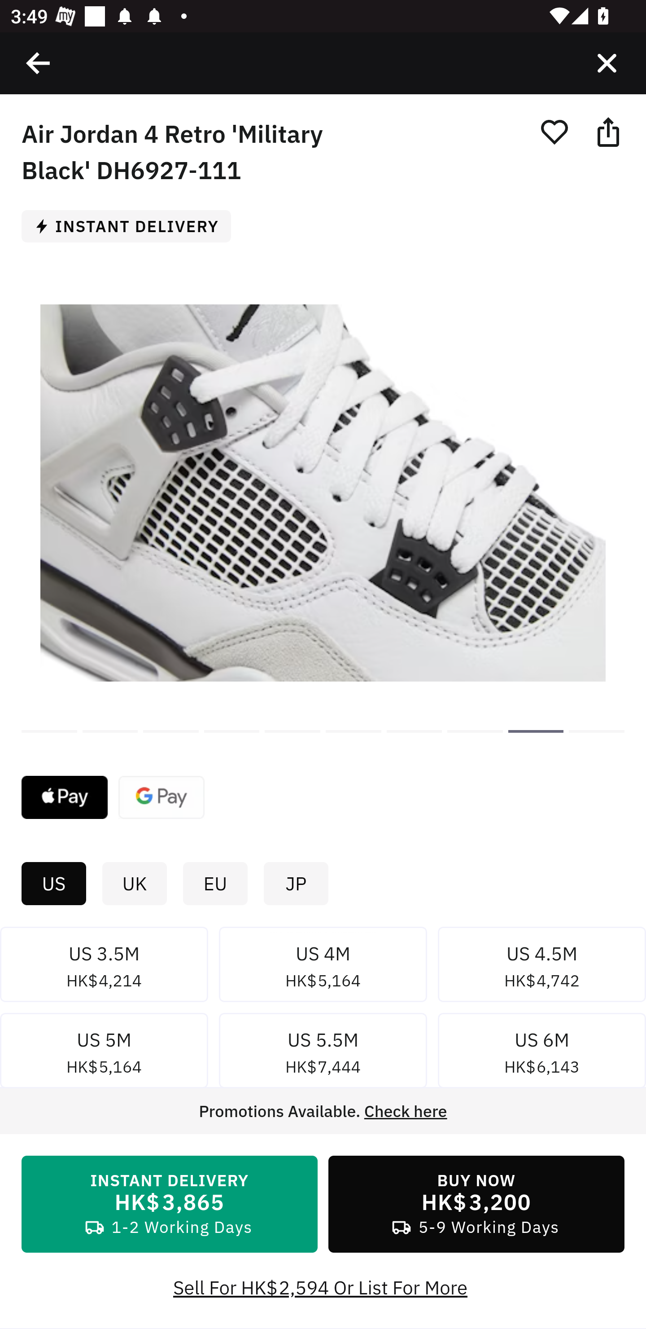 This screenshot has height=1329, width=646. What do you see at coordinates (132, 225) in the screenshot?
I see `INSTANT DELIVERY` at bounding box center [132, 225].